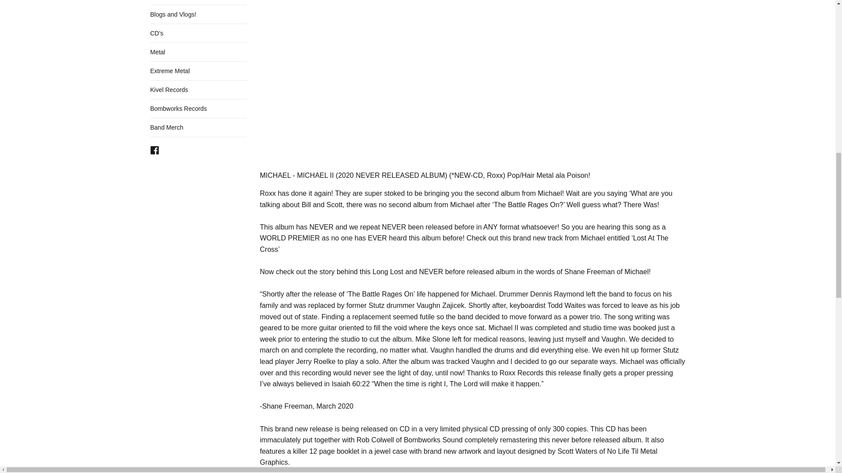 Image resolution: width=842 pixels, height=473 pixels. Describe the element at coordinates (154, 149) in the screenshot. I see `Boone's Overstock on Facebook` at that location.